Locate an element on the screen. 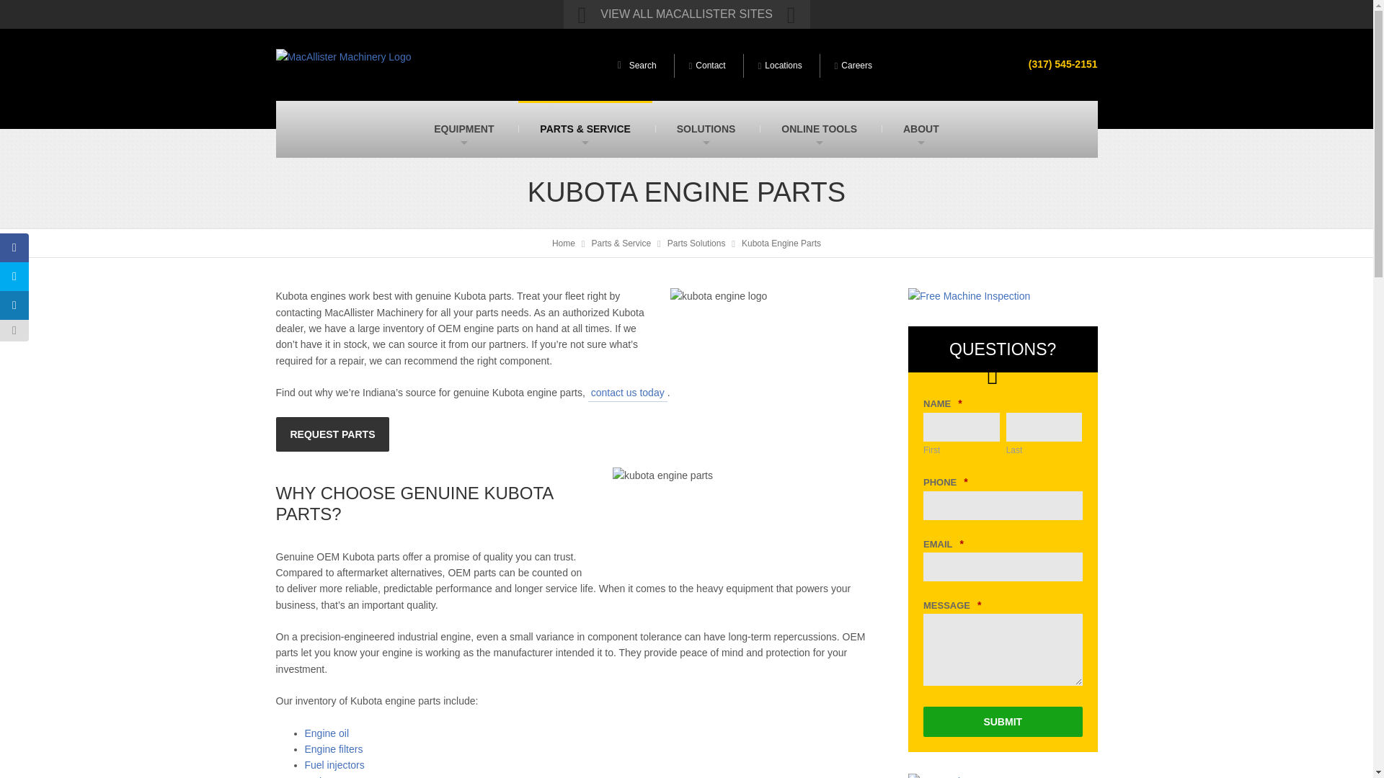 This screenshot has height=778, width=1384. Locations is located at coordinates (780, 66).